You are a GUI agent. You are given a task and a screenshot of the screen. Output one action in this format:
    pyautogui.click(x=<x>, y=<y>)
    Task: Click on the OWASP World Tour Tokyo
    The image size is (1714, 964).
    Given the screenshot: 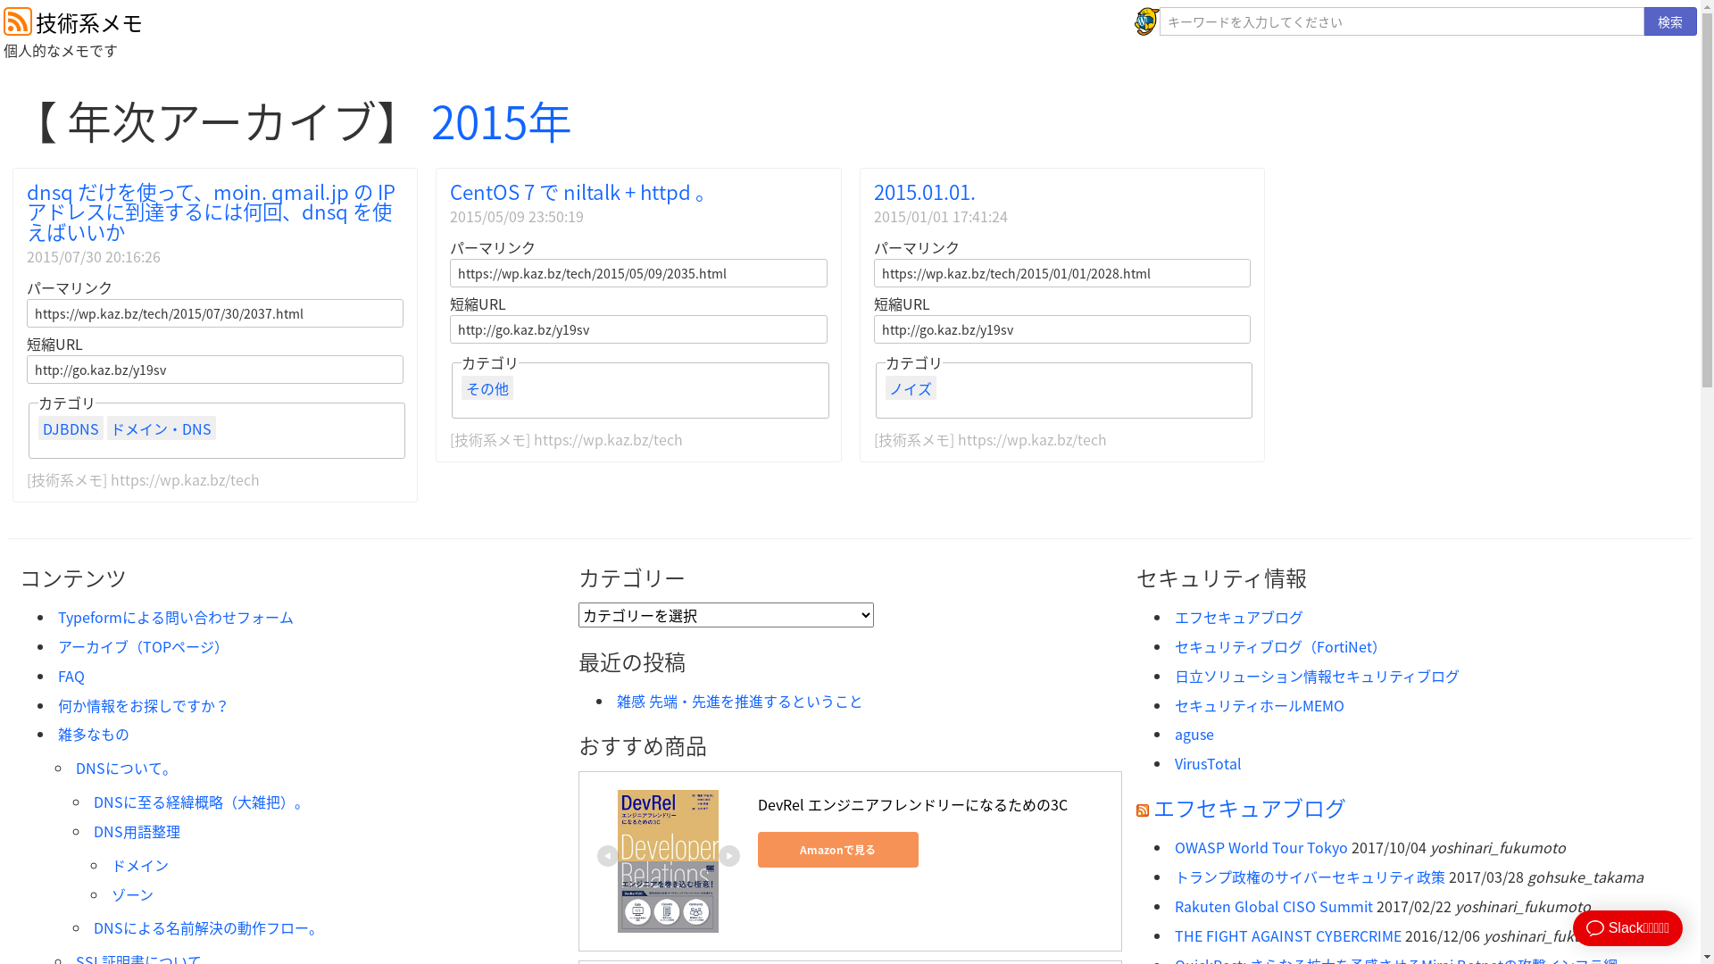 What is the action you would take?
    pyautogui.click(x=1261, y=847)
    